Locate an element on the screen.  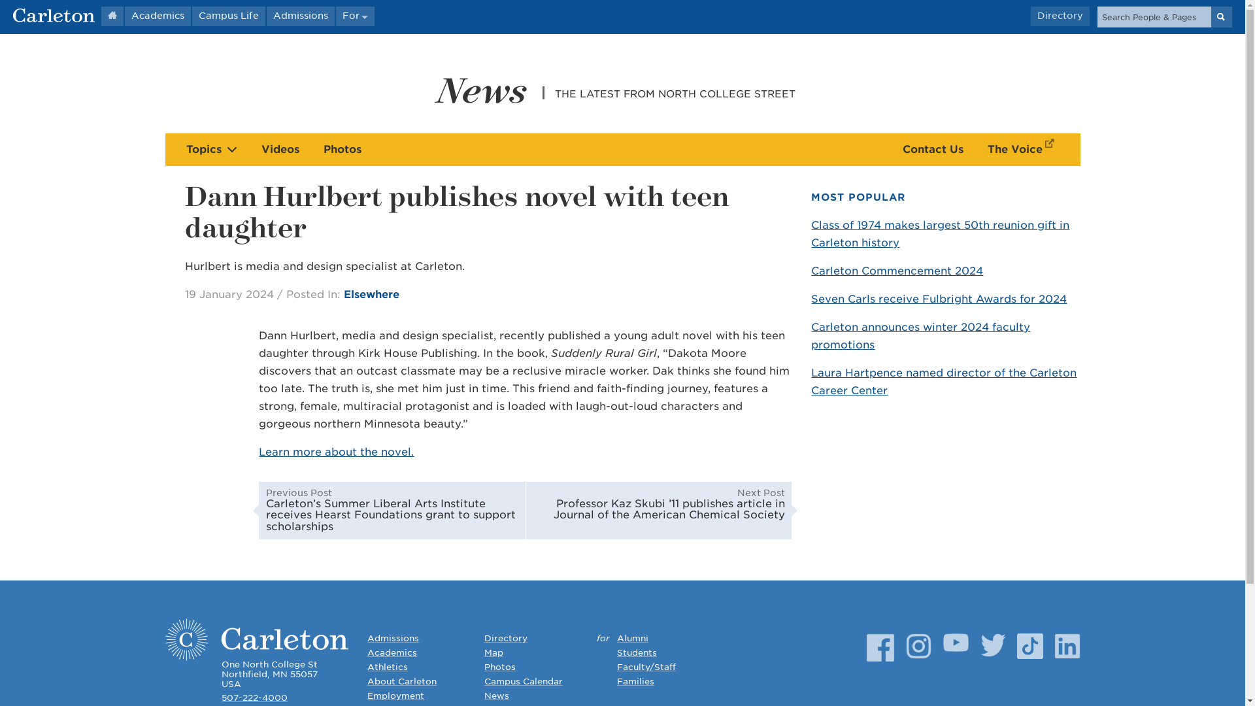
For is located at coordinates (355, 16).